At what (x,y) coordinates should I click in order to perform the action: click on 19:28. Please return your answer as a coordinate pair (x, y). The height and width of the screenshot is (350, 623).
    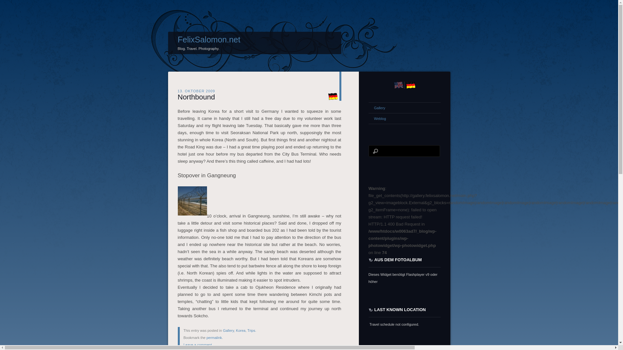
    Looking at the image, I should click on (196, 91).